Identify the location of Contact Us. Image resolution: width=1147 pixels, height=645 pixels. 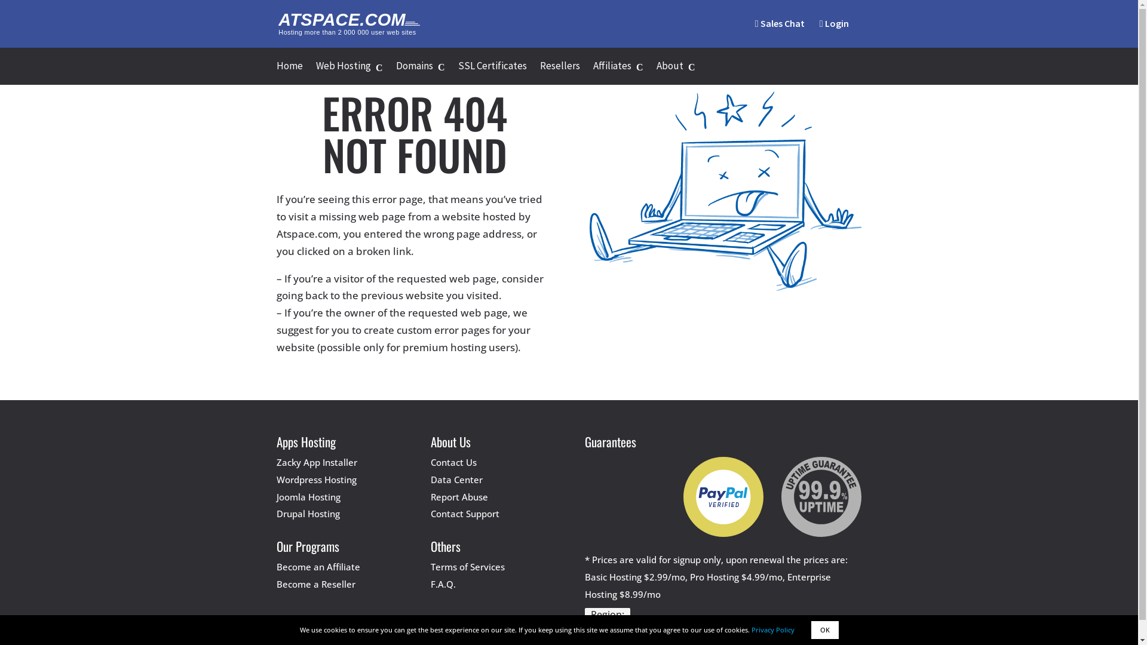
(454, 462).